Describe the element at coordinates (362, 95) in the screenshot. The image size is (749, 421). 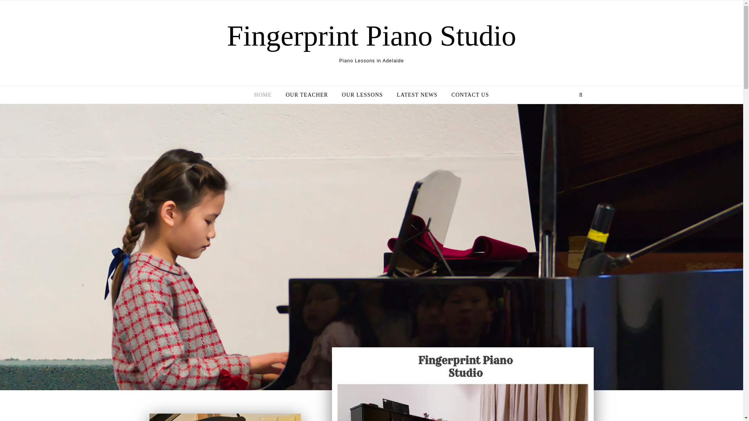
I see `OUR LESSONS` at that location.